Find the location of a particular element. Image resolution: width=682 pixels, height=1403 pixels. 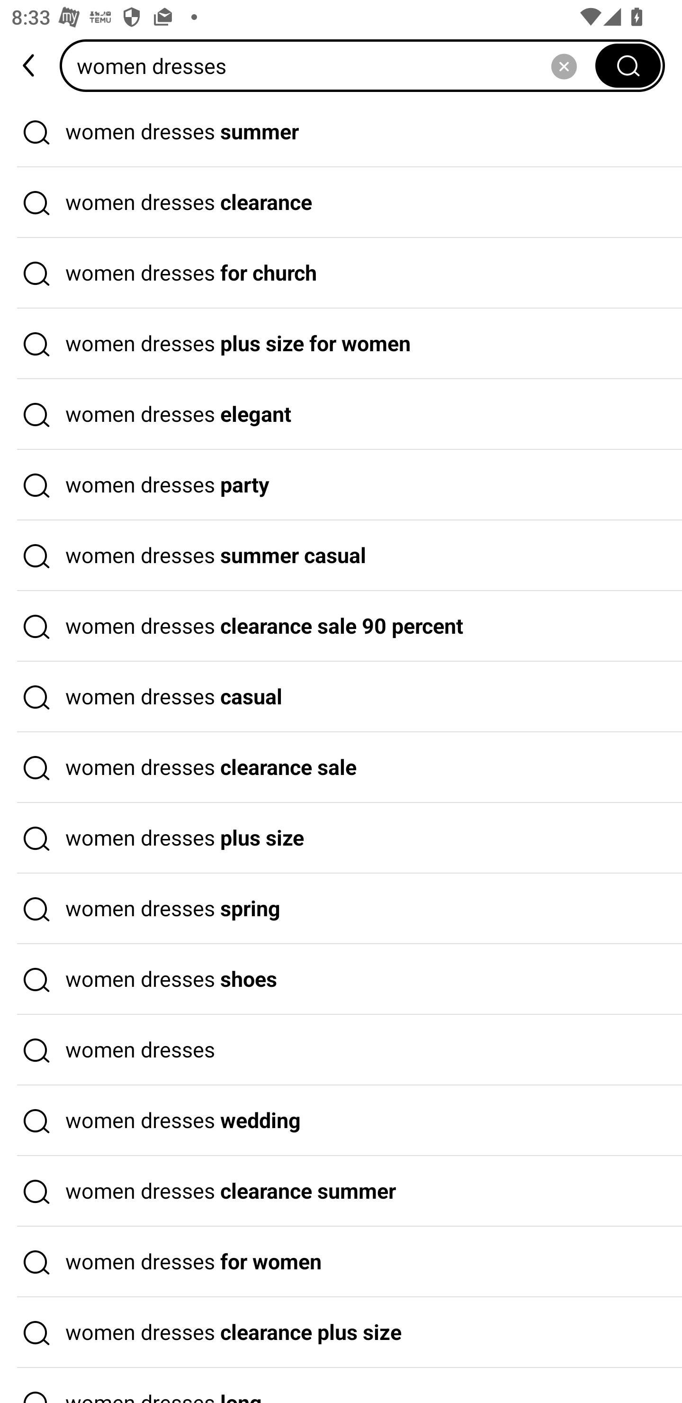

women dresses clearance plus size is located at coordinates (341, 1333).